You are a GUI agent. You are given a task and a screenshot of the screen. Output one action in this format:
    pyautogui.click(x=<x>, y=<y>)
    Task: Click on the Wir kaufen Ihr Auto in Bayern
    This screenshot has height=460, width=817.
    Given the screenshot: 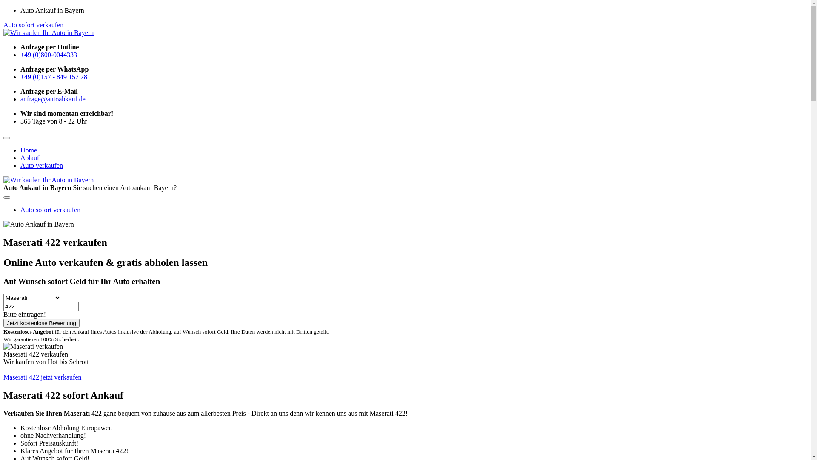 What is the action you would take?
    pyautogui.click(x=49, y=180)
    